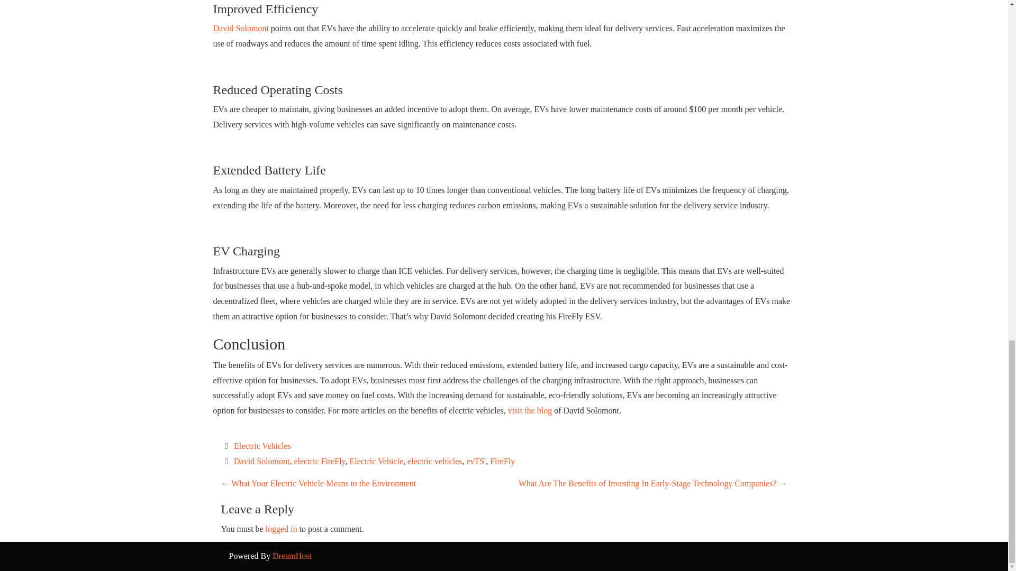 This screenshot has width=1016, height=571. What do you see at coordinates (262, 446) in the screenshot?
I see `Electric Vehicles` at bounding box center [262, 446].